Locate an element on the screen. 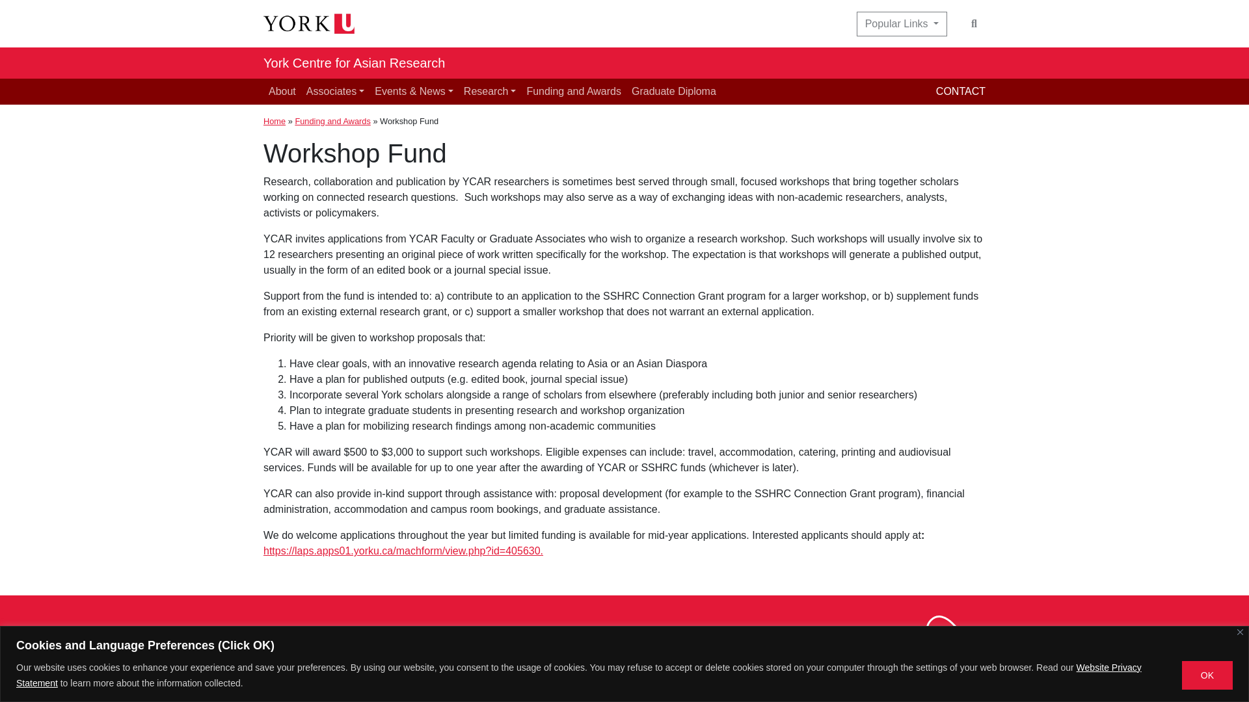 Image resolution: width=1249 pixels, height=702 pixels. Research is located at coordinates (490, 91).